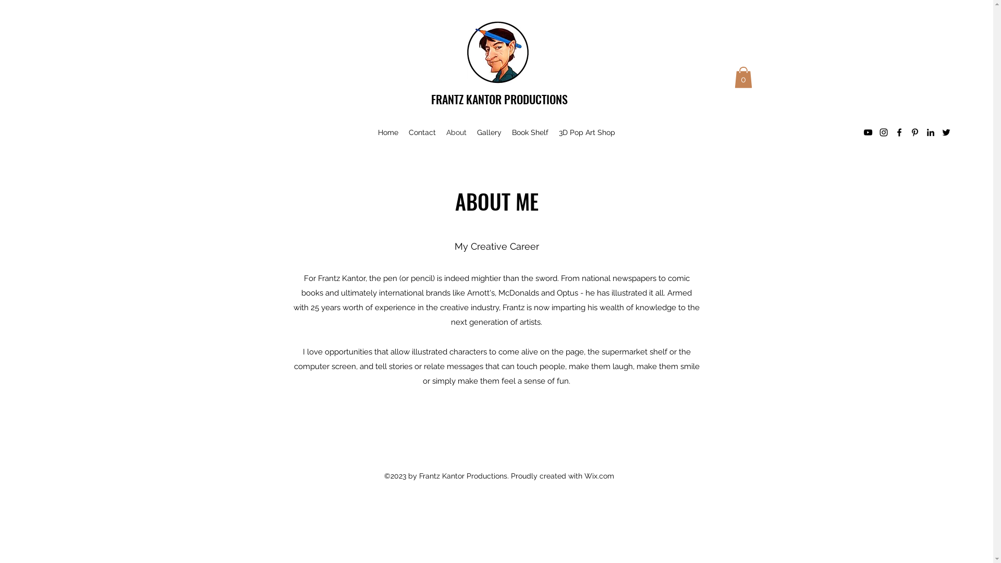 This screenshot has width=1001, height=563. What do you see at coordinates (530, 132) in the screenshot?
I see `Book Shelf` at bounding box center [530, 132].